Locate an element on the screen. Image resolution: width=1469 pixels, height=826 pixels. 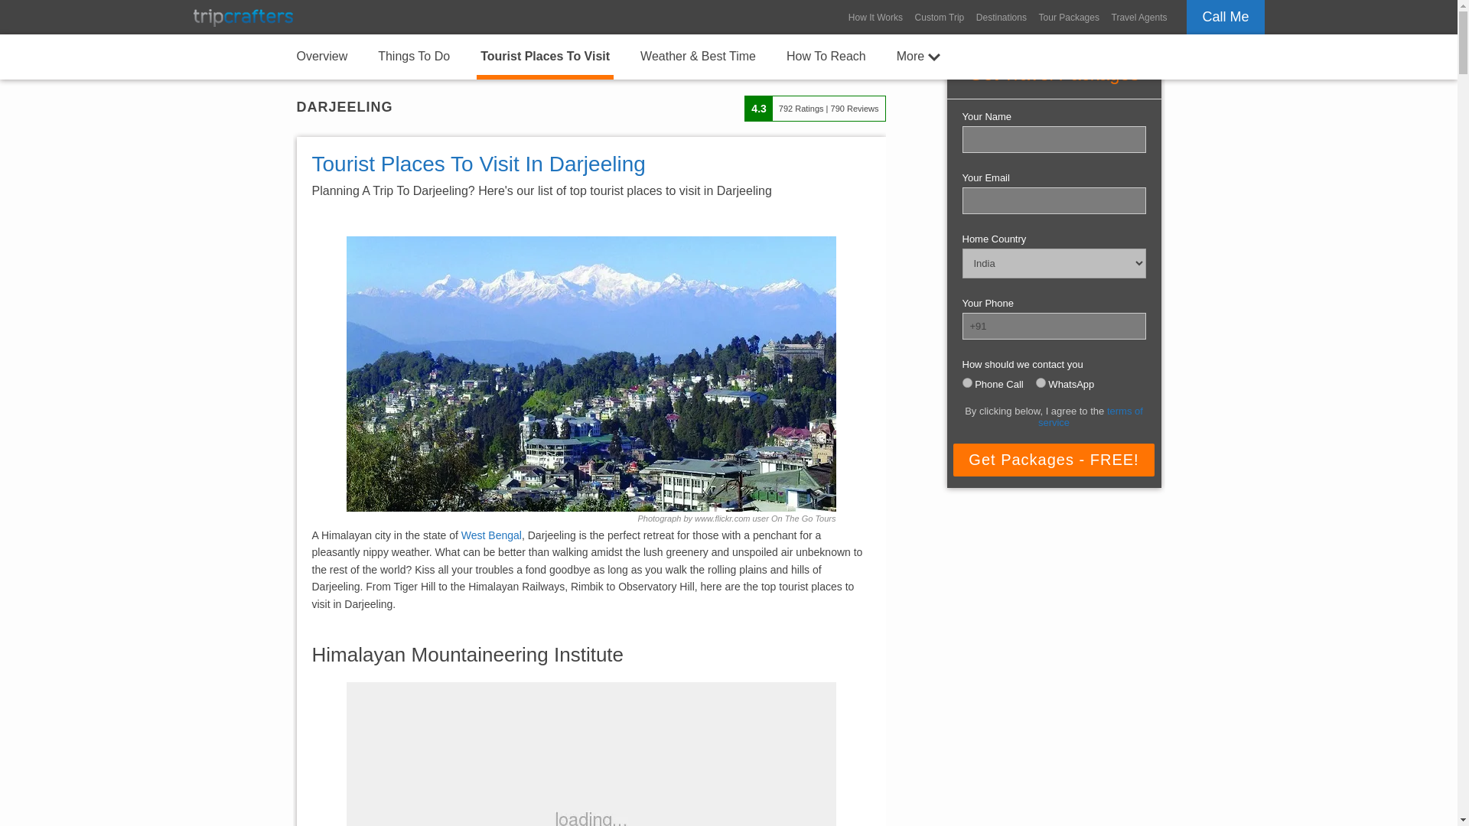
WhatsApp is located at coordinates (1041, 382).